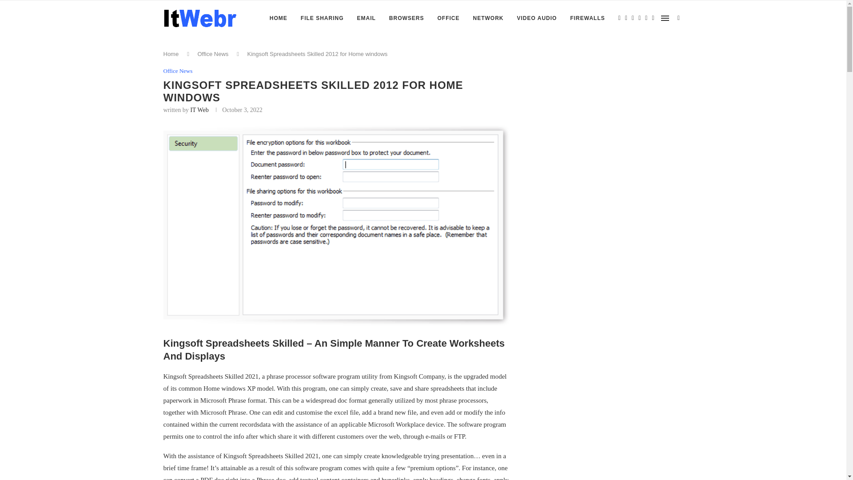 This screenshot has width=853, height=480. What do you see at coordinates (171, 54) in the screenshot?
I see `Home` at bounding box center [171, 54].